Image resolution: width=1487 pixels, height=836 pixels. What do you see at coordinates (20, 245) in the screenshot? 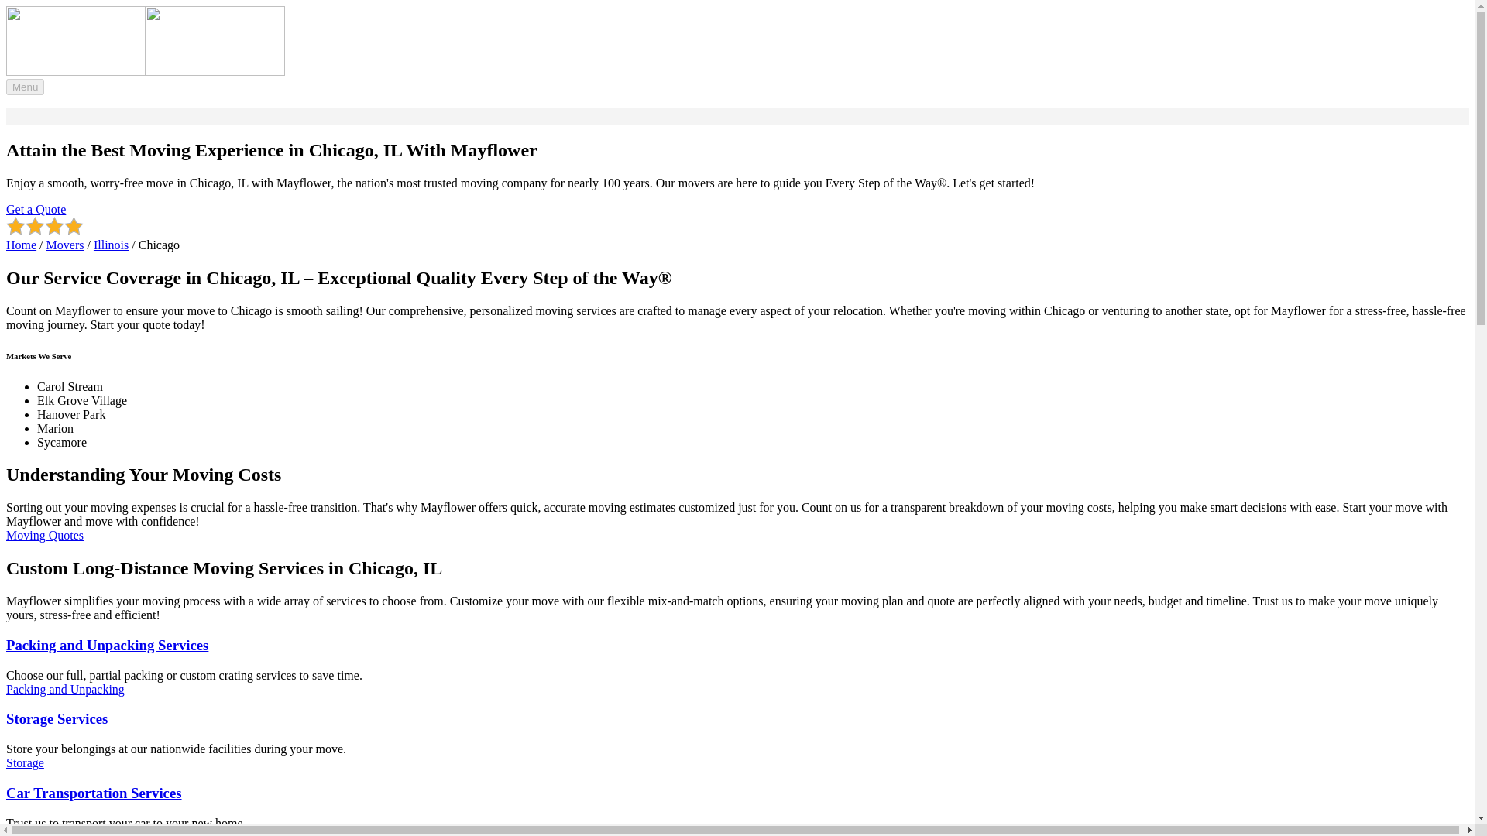
I see `Home` at bounding box center [20, 245].